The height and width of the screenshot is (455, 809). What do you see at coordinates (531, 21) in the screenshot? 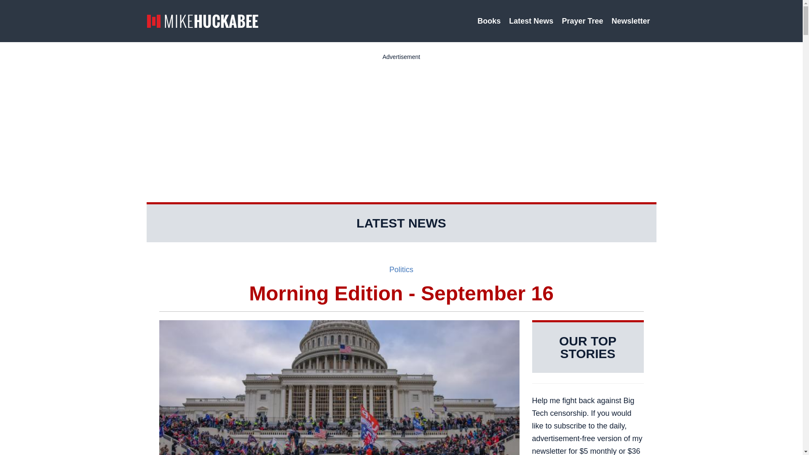
I see `Latest News` at bounding box center [531, 21].